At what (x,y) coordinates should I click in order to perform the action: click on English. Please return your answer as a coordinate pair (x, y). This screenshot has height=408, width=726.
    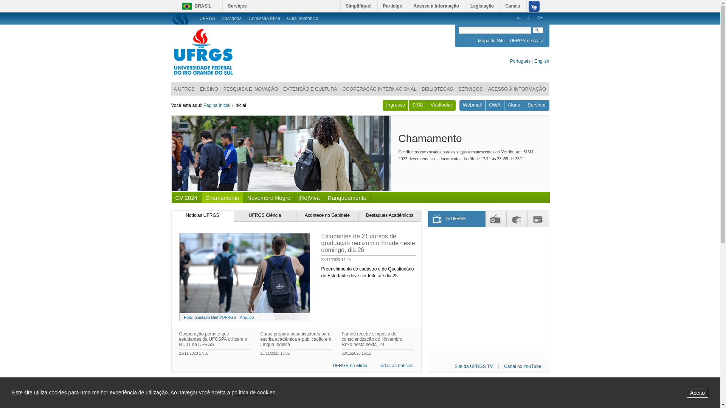
    Looking at the image, I should click on (541, 61).